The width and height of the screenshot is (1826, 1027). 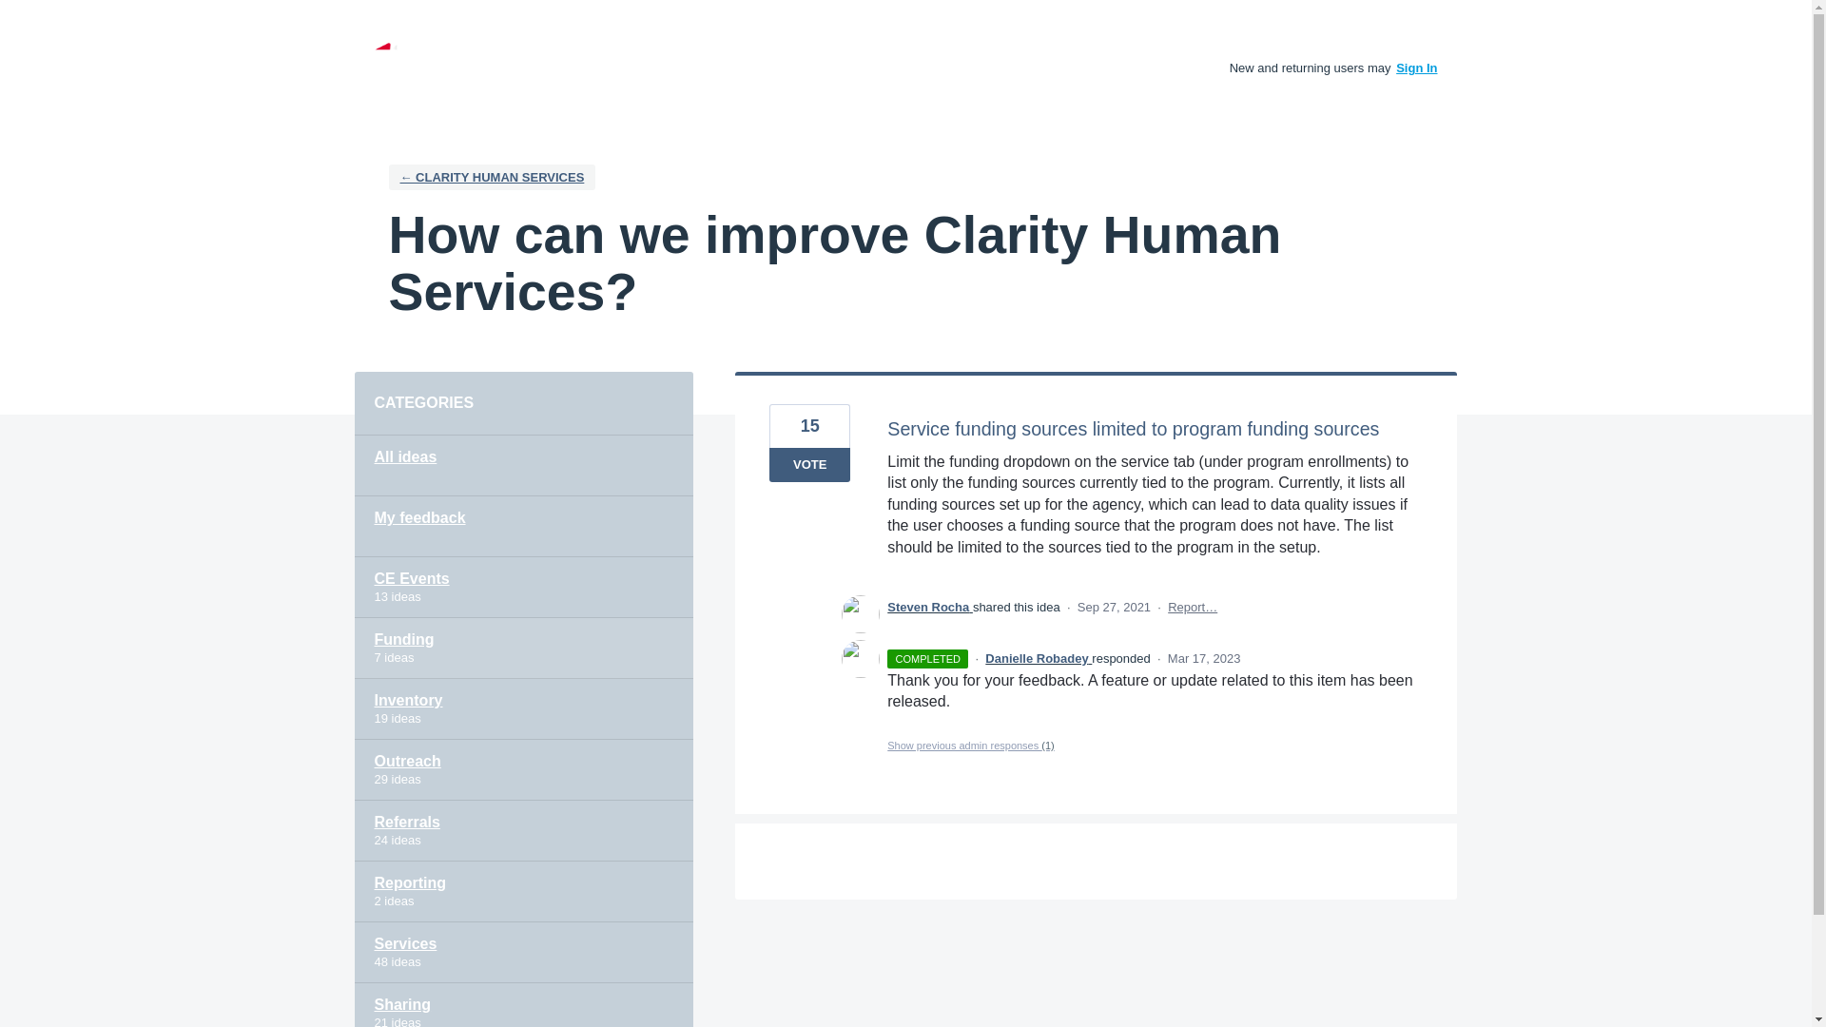 What do you see at coordinates (523, 770) in the screenshot?
I see `Outreach` at bounding box center [523, 770].